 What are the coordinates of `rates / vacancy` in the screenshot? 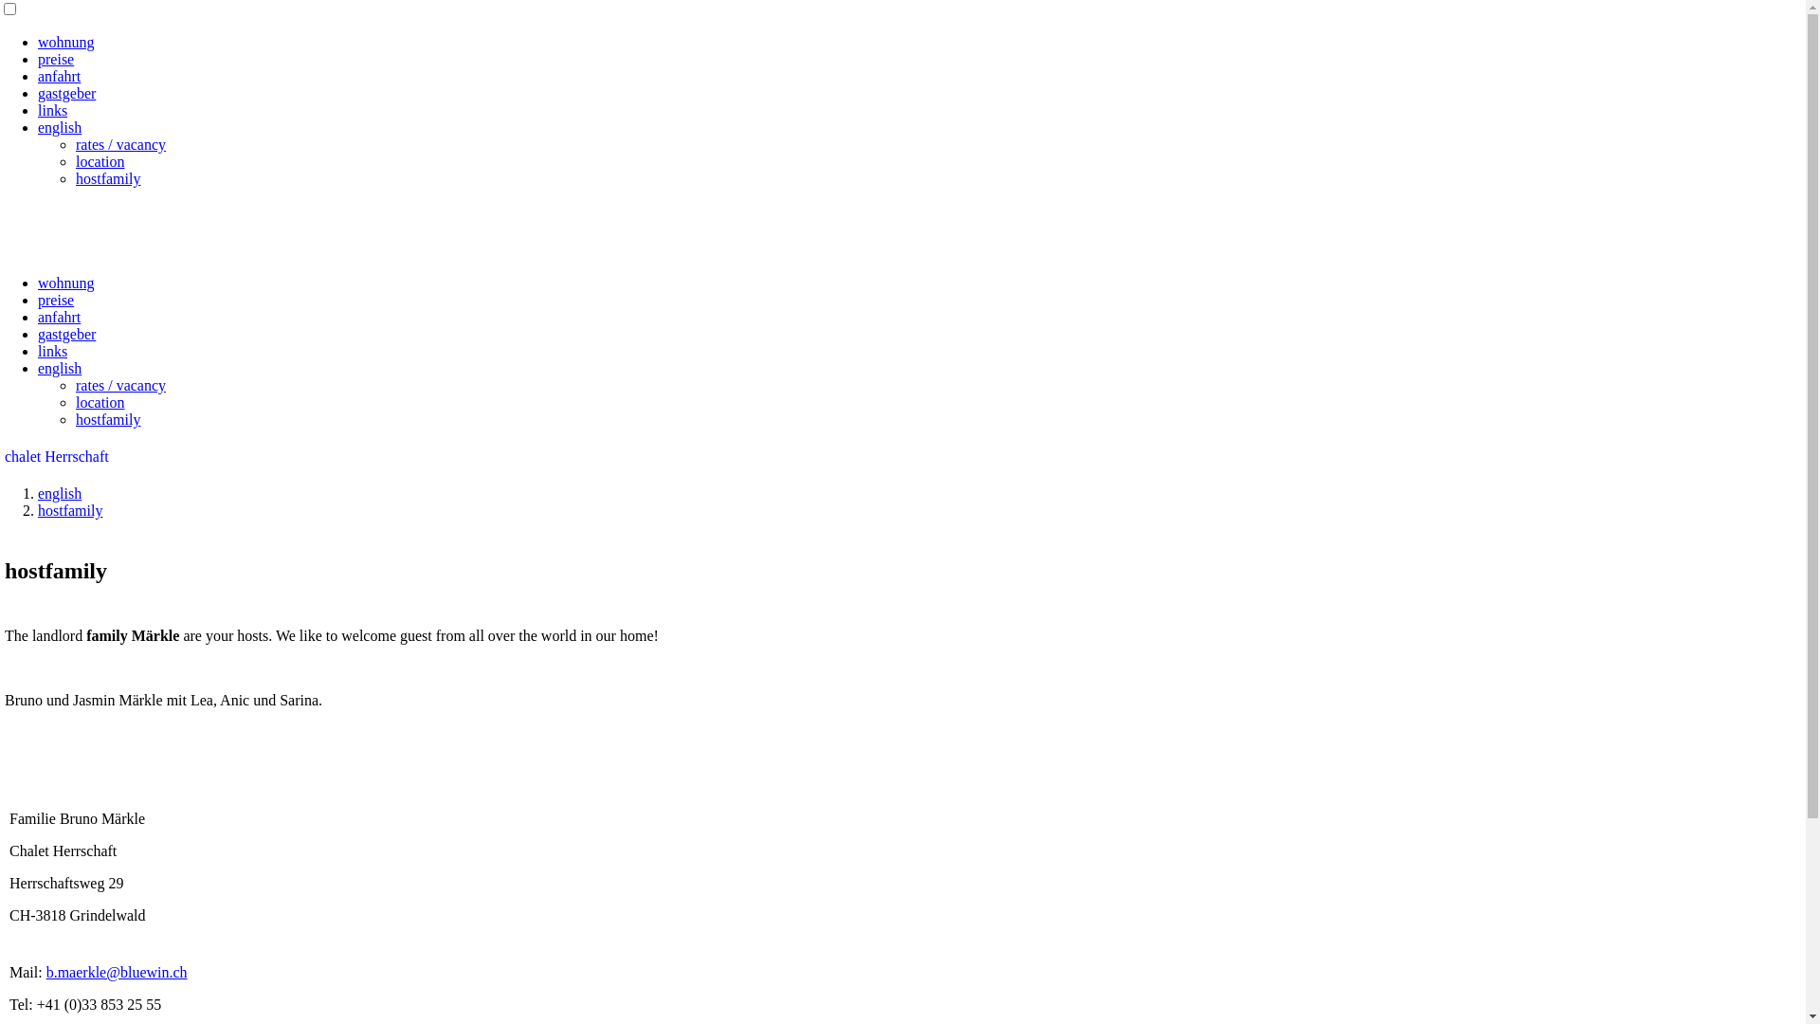 It's located at (121, 385).